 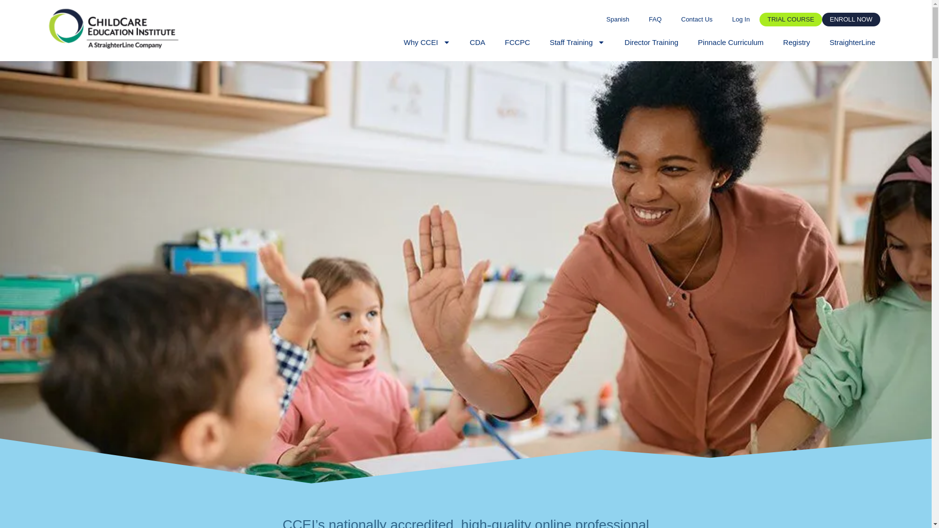 I want to click on FCCPC, so click(x=517, y=42).